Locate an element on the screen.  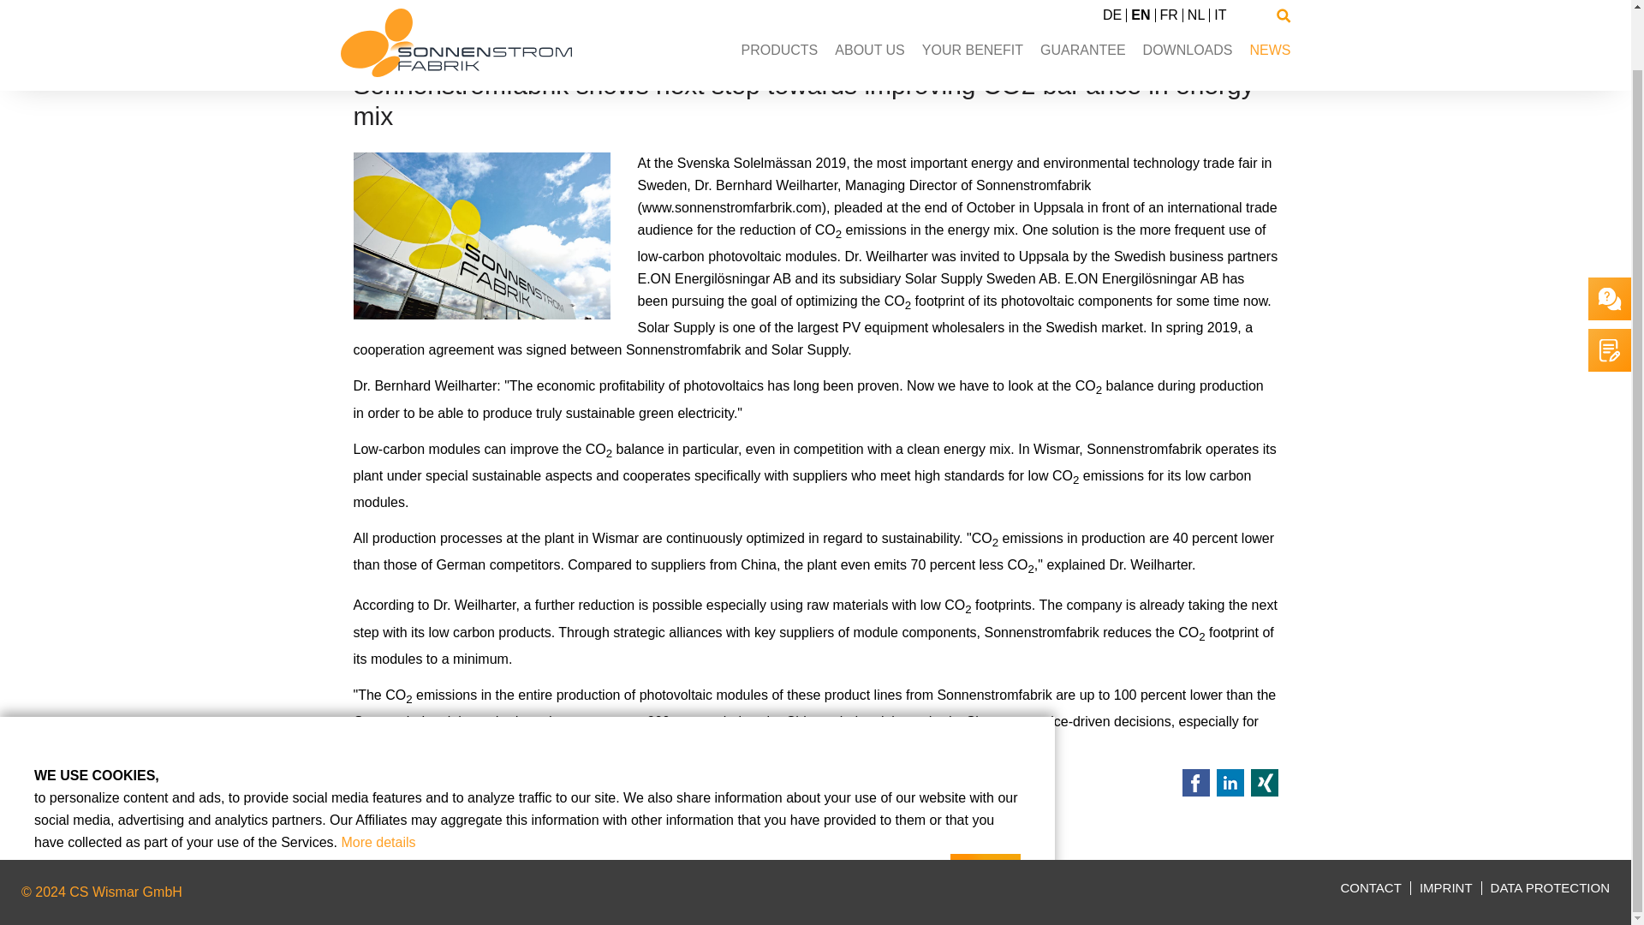
DOWNLOADS is located at coordinates (1188, 3).